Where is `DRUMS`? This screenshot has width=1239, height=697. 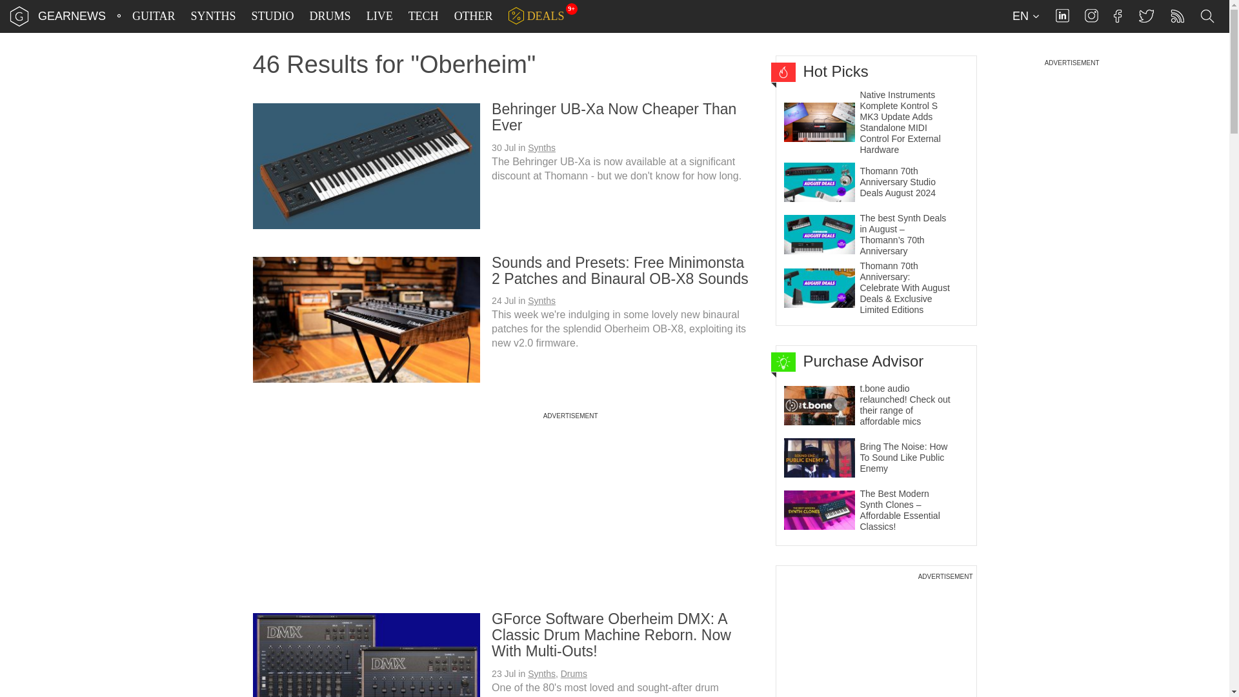 DRUMS is located at coordinates (330, 16).